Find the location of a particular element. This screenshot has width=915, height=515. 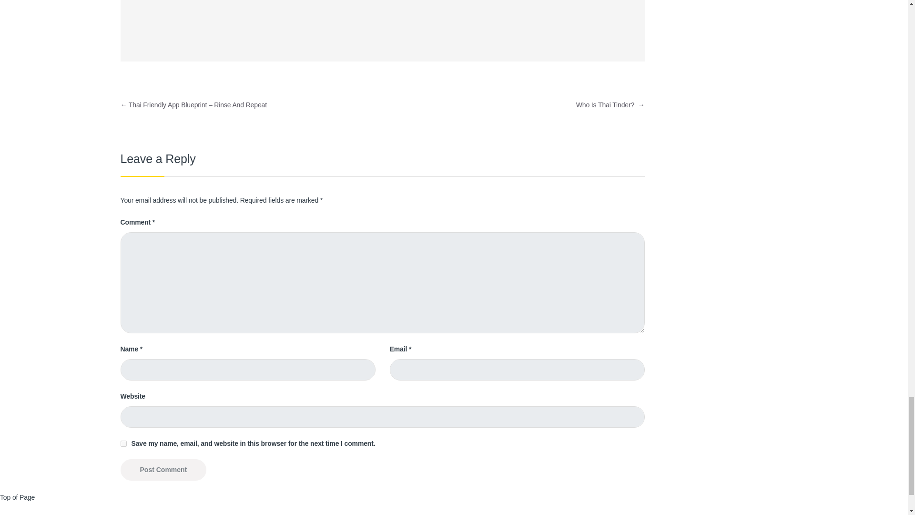

yes is located at coordinates (123, 443).